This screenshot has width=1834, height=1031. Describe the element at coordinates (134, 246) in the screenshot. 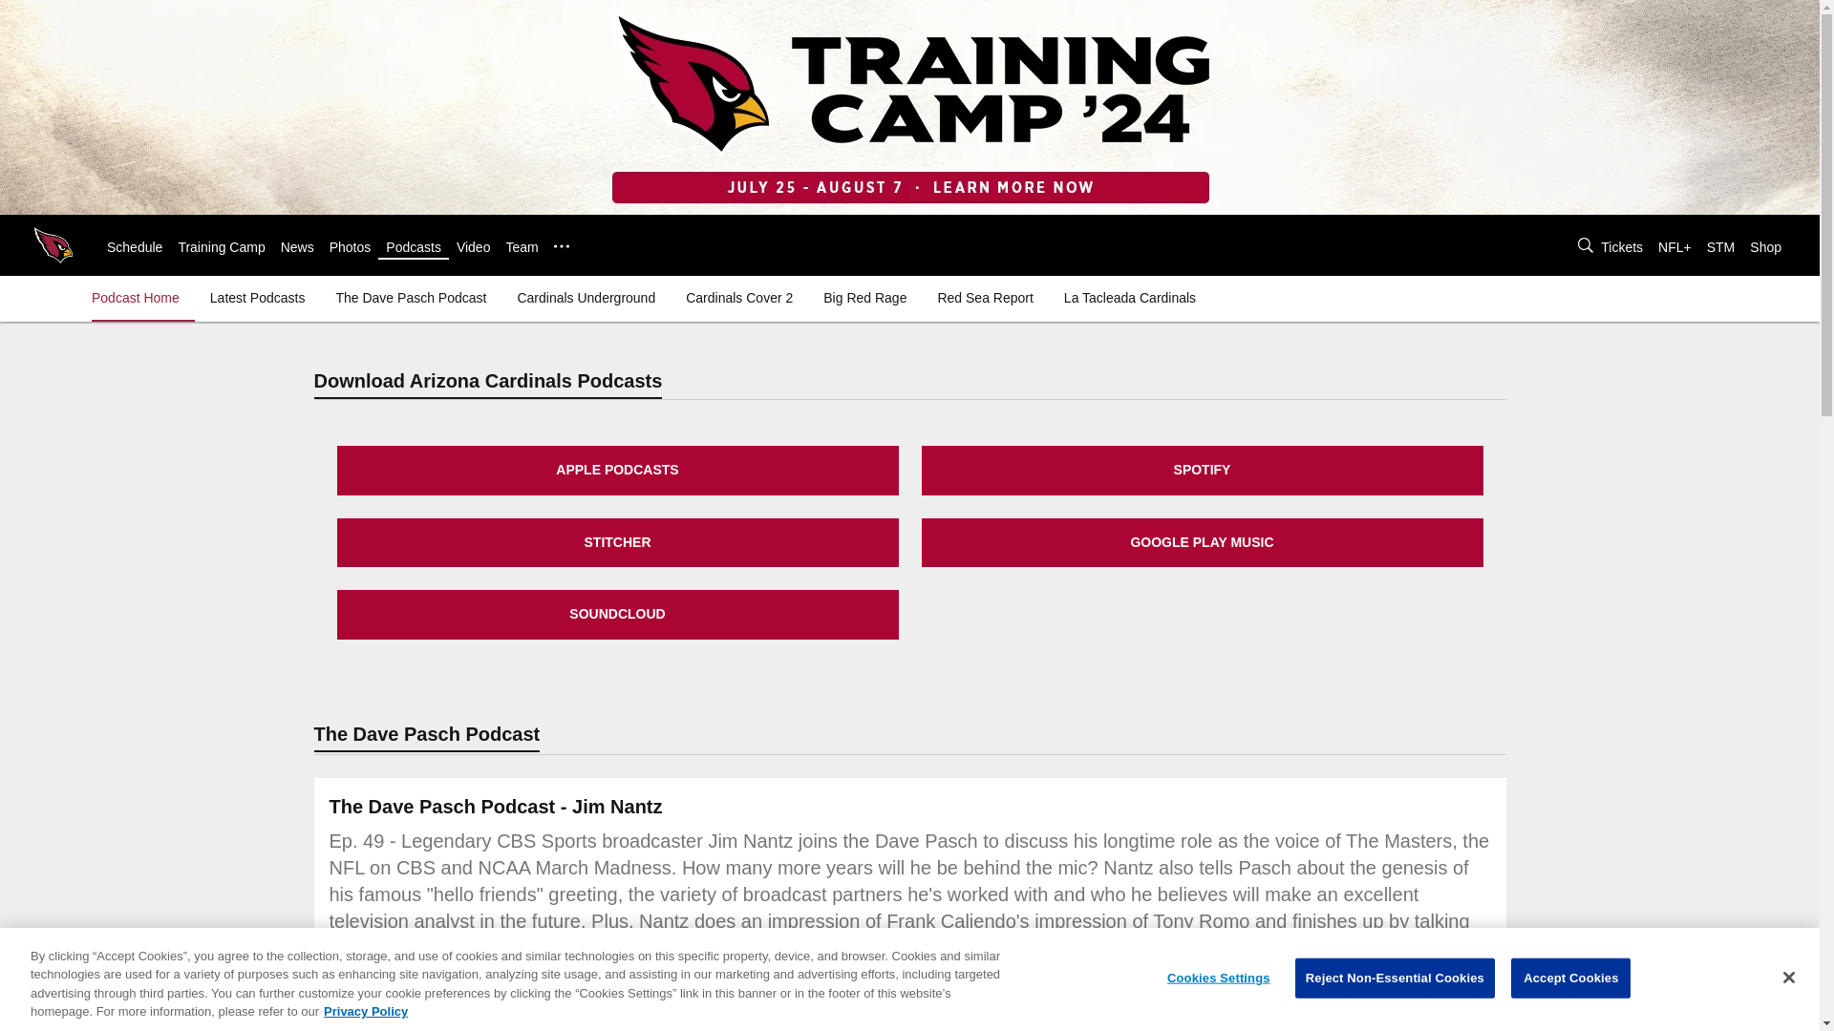

I see `Schedule` at that location.